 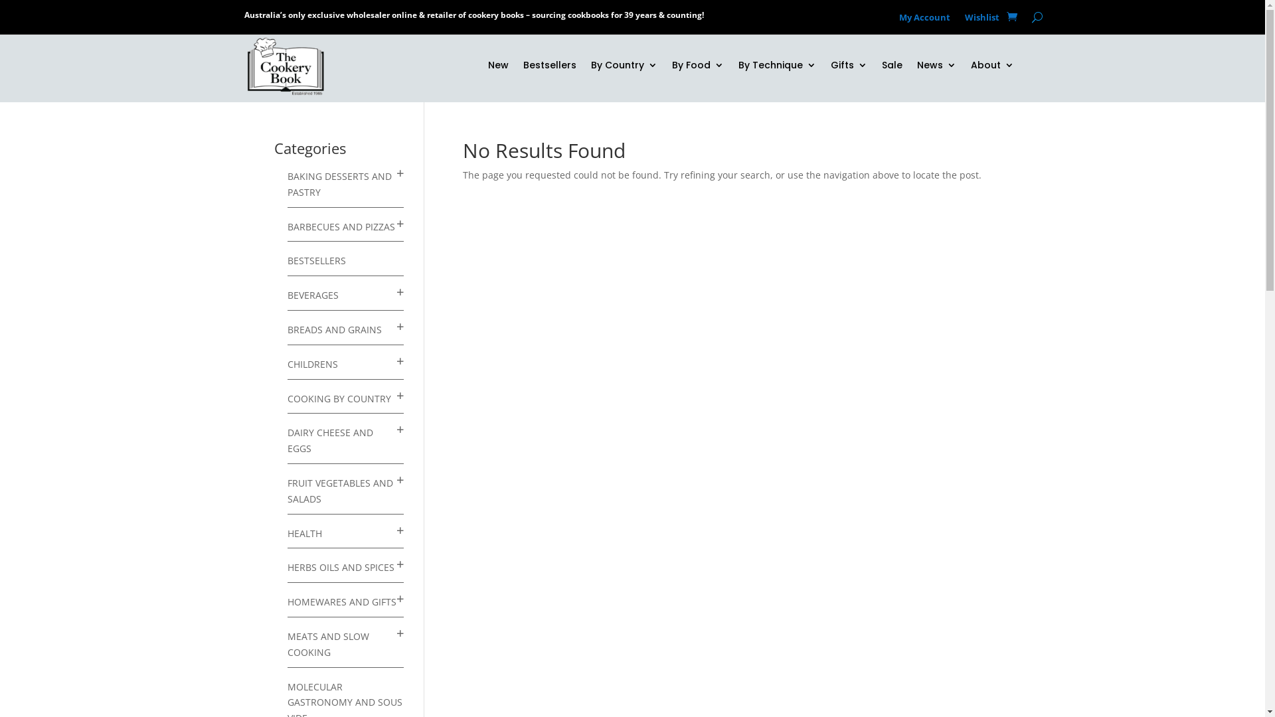 I want to click on BAKING DESSERTS AND PASTRY, so click(x=339, y=185).